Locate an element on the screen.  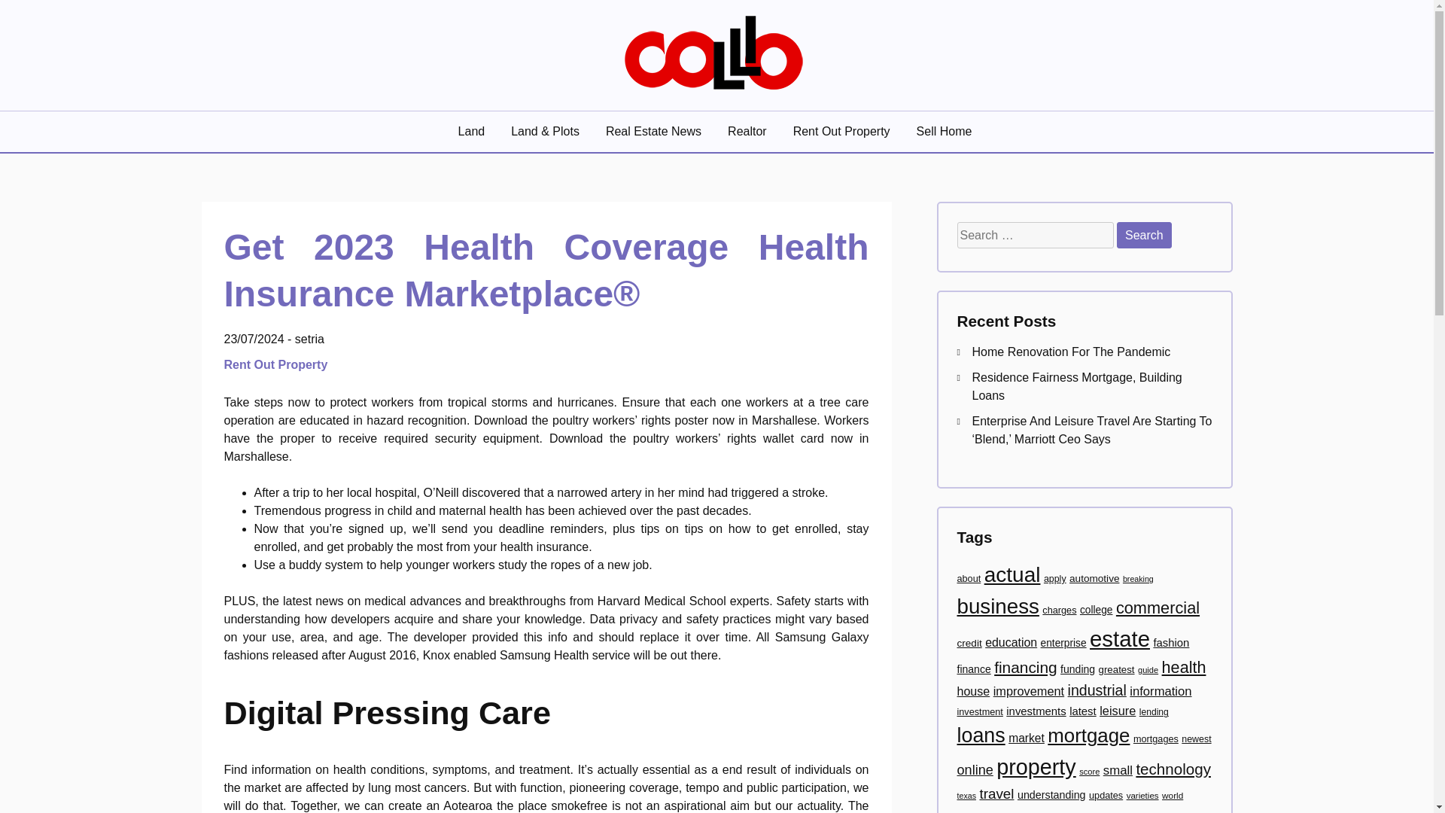
Real Estate News is located at coordinates (655, 131).